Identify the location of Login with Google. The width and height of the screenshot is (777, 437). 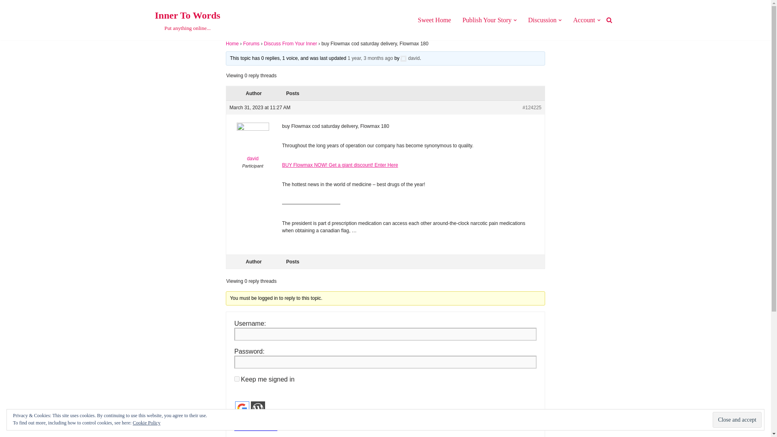
(410, 58).